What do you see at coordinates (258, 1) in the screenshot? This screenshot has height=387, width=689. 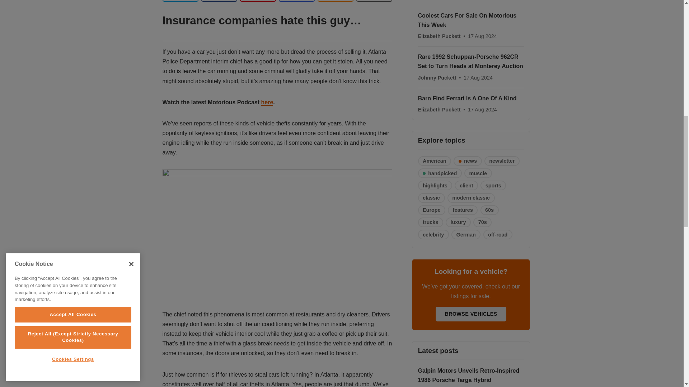 I see `Share on Linkedin` at bounding box center [258, 1].